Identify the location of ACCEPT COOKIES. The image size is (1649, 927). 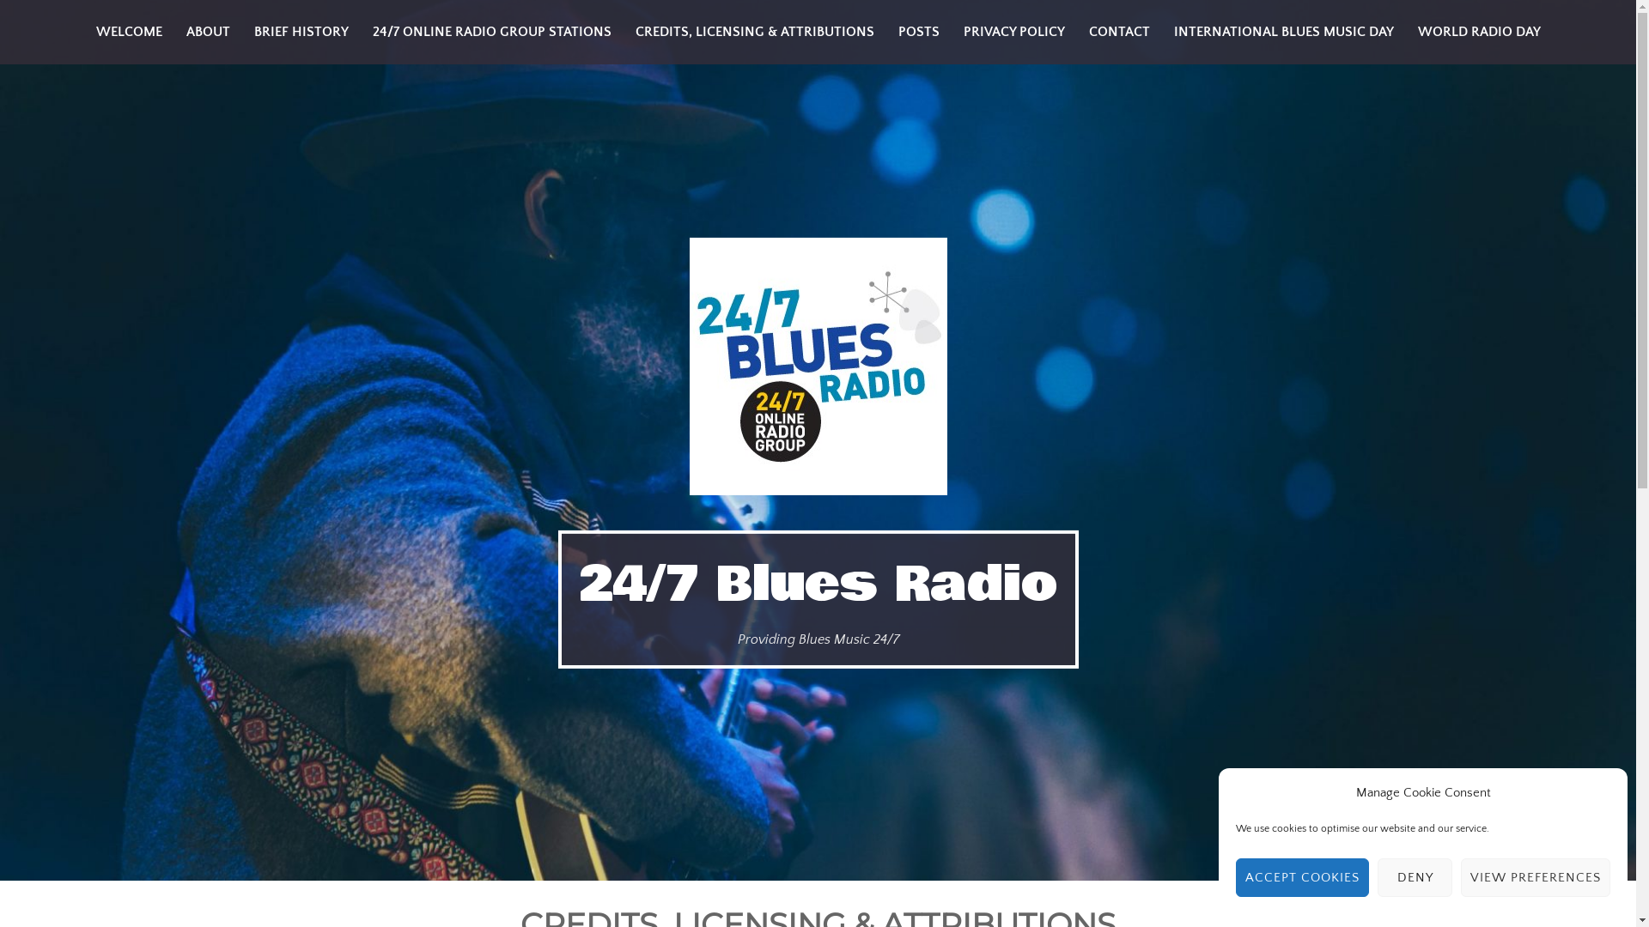
(1302, 877).